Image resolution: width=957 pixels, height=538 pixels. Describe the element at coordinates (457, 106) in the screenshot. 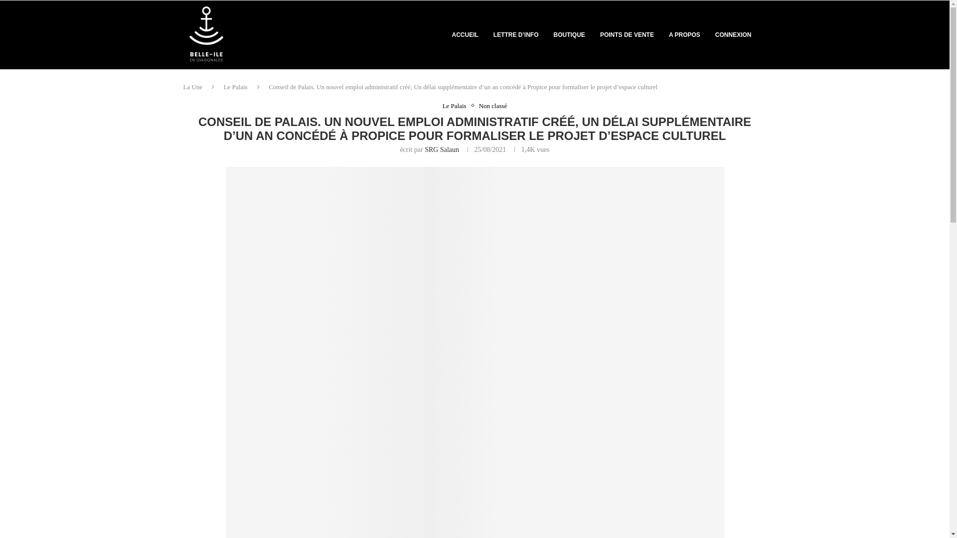

I see `Le Palais` at that location.